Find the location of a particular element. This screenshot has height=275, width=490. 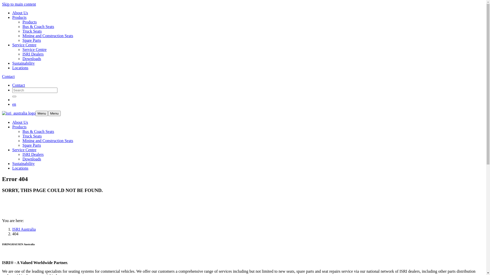

Service Centre is located at coordinates (24, 150).